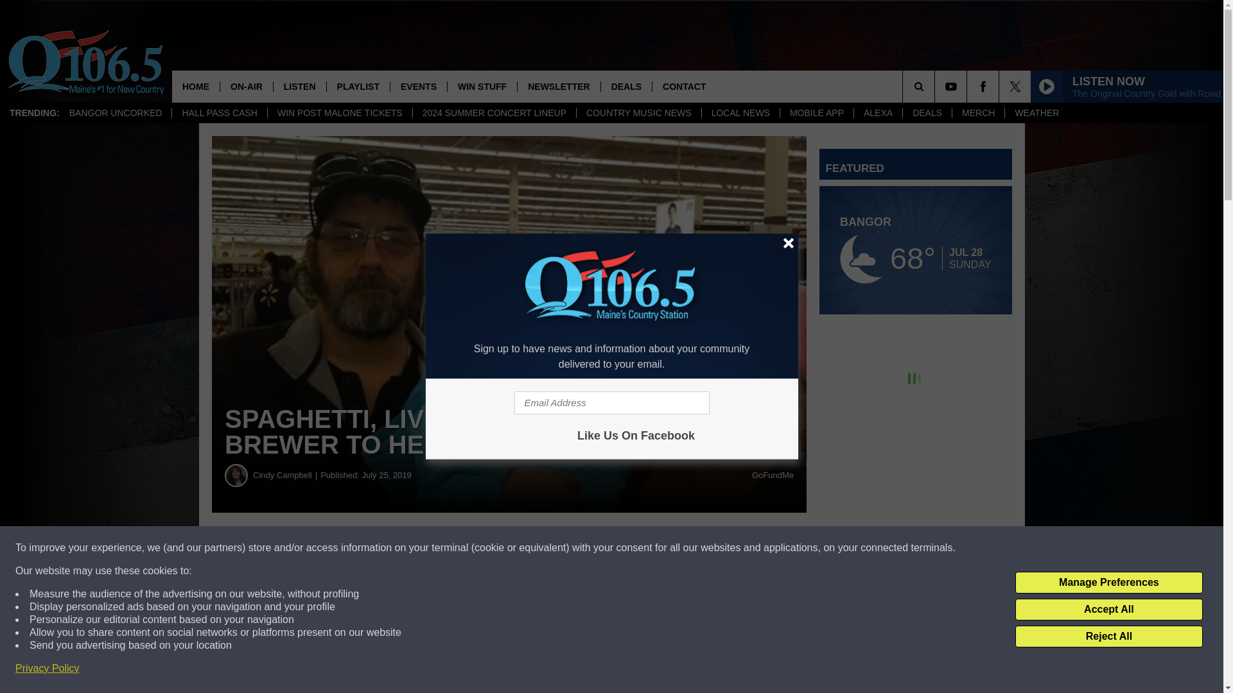  What do you see at coordinates (816, 113) in the screenshot?
I see `MOBILE APP` at bounding box center [816, 113].